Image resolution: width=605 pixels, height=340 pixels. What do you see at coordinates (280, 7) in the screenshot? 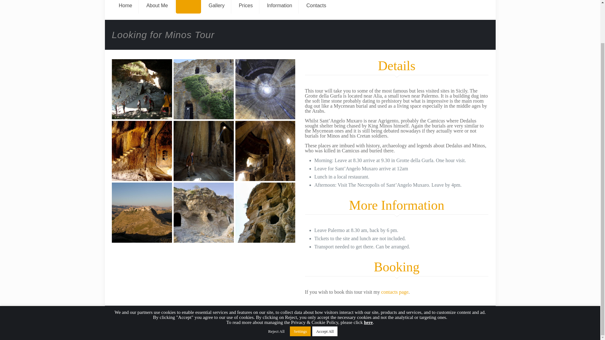
I see `Information` at bounding box center [280, 7].